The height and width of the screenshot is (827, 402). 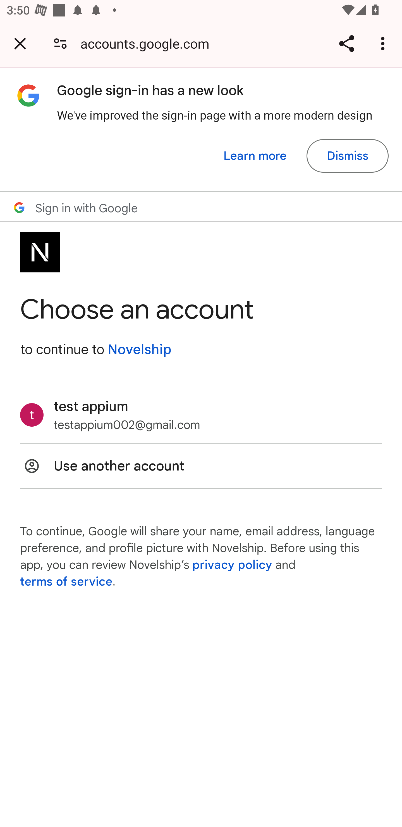 I want to click on Connection is secure, so click(x=60, y=43).